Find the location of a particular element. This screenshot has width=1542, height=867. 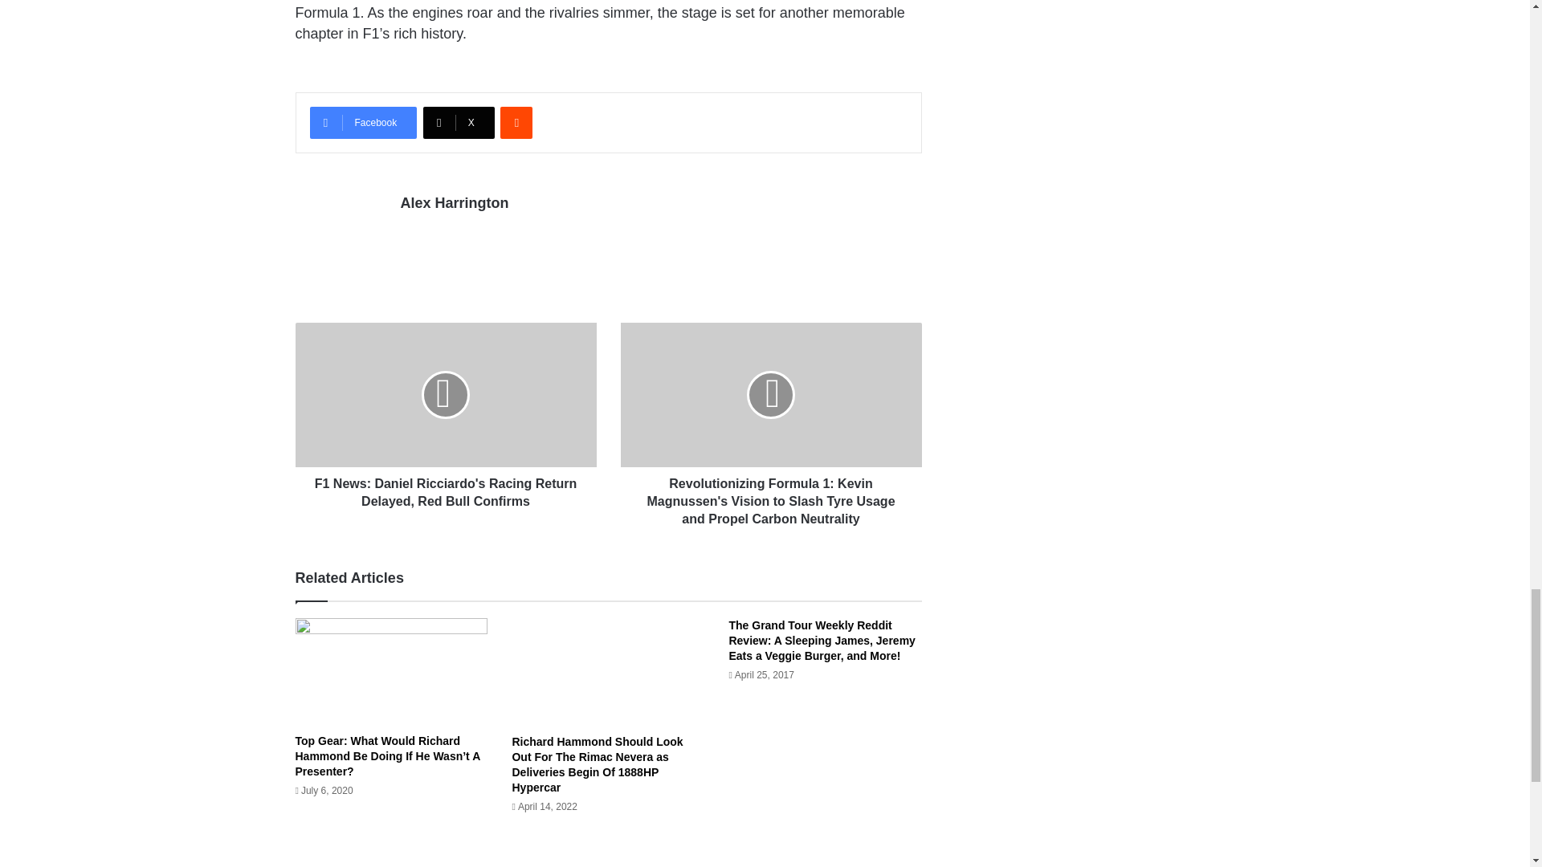

Facebook is located at coordinates (363, 122).